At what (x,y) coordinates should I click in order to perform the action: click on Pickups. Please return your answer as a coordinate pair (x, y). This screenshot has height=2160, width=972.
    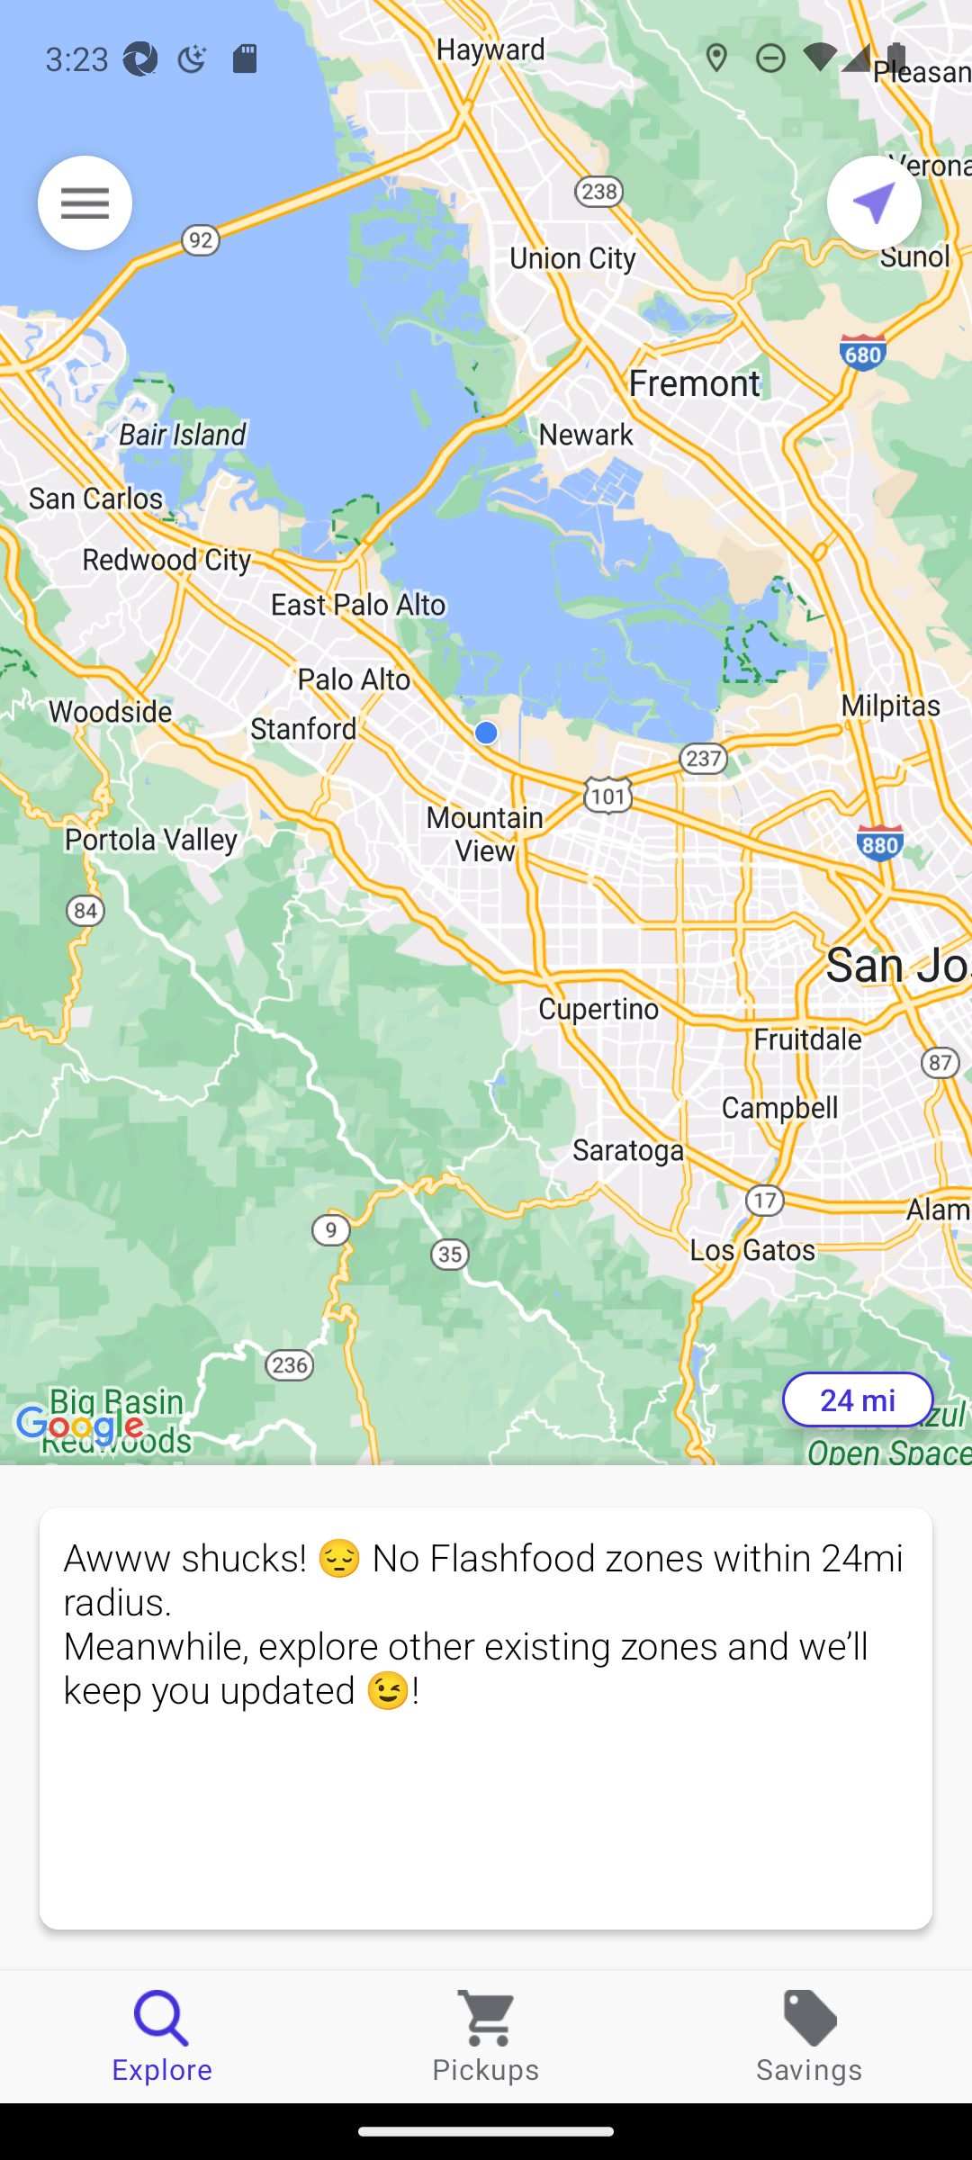
    Looking at the image, I should click on (486, 2036).